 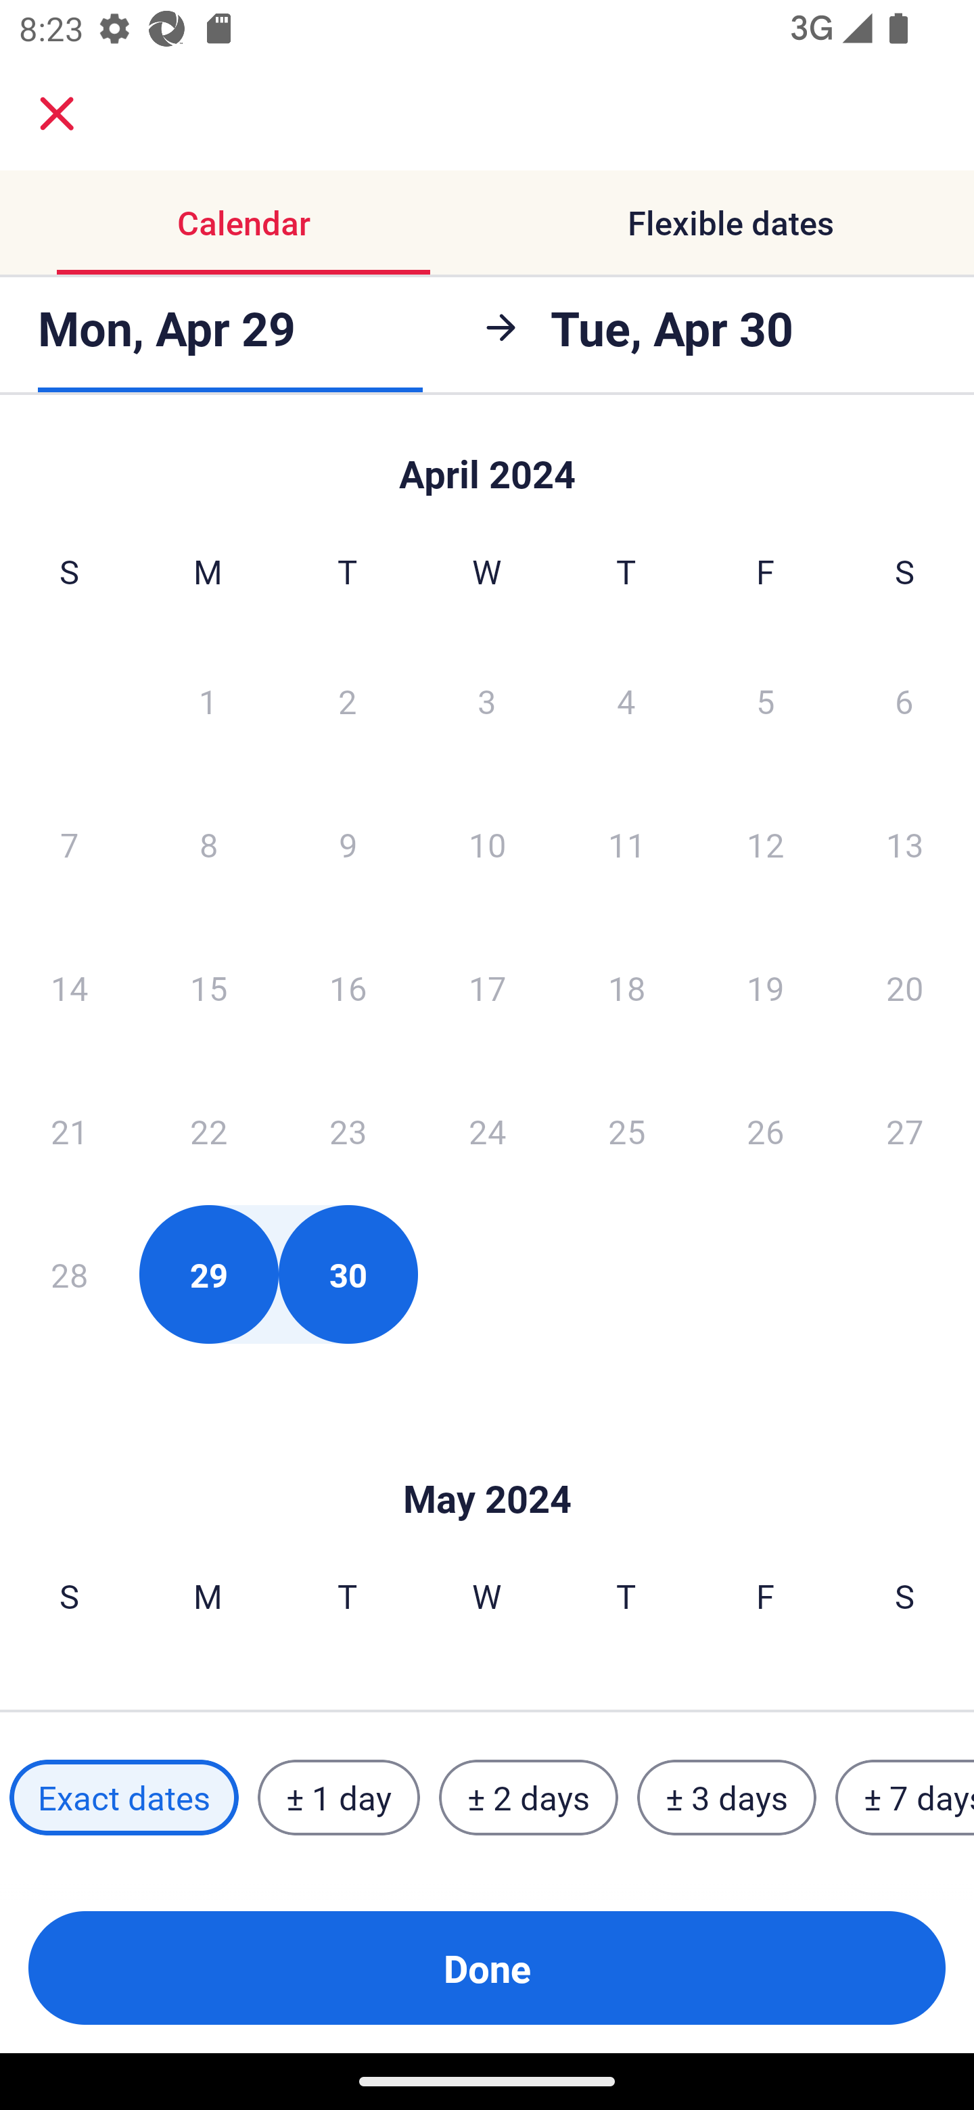 I want to click on 19 Friday, April 19, 2024, so click(x=766, y=987).